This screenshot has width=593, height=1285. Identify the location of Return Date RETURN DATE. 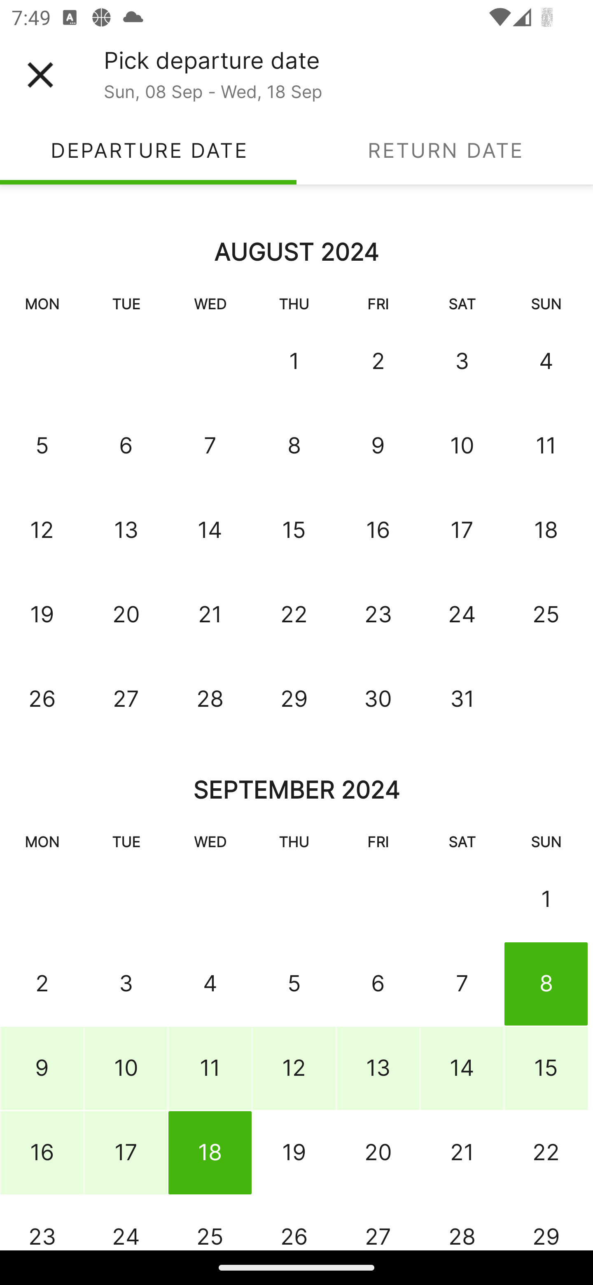
(445, 150).